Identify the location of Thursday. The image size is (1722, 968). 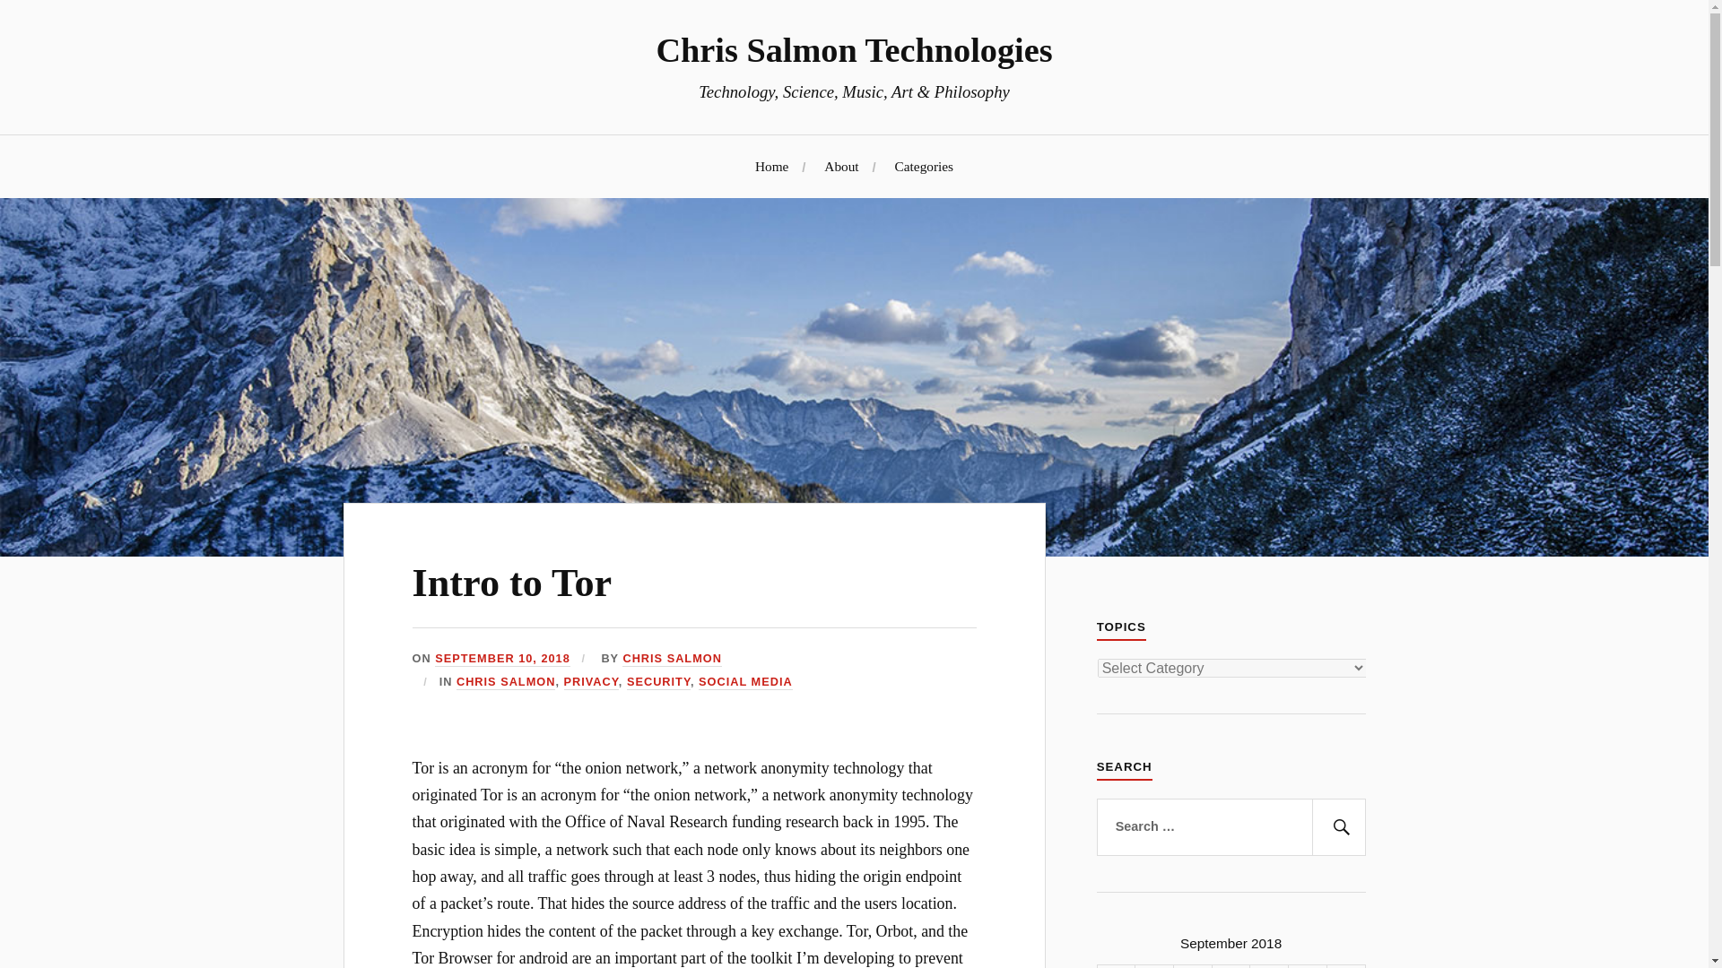
(1231, 966).